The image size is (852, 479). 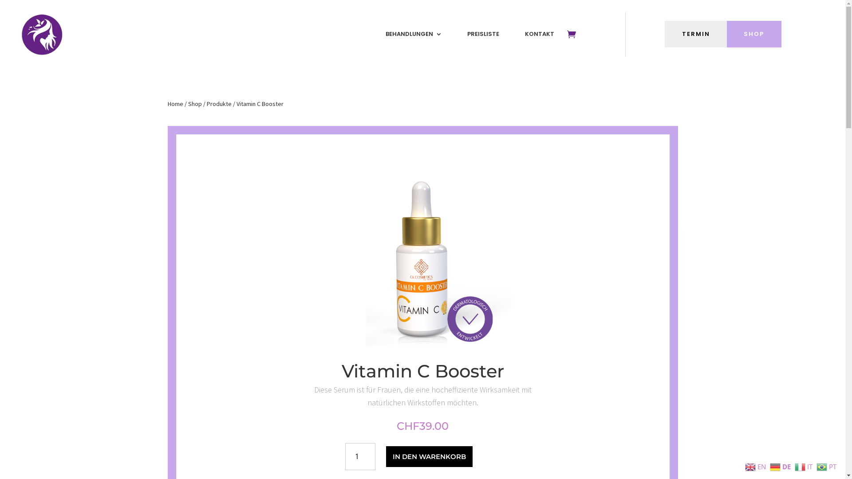 I want to click on DE, so click(x=781, y=467).